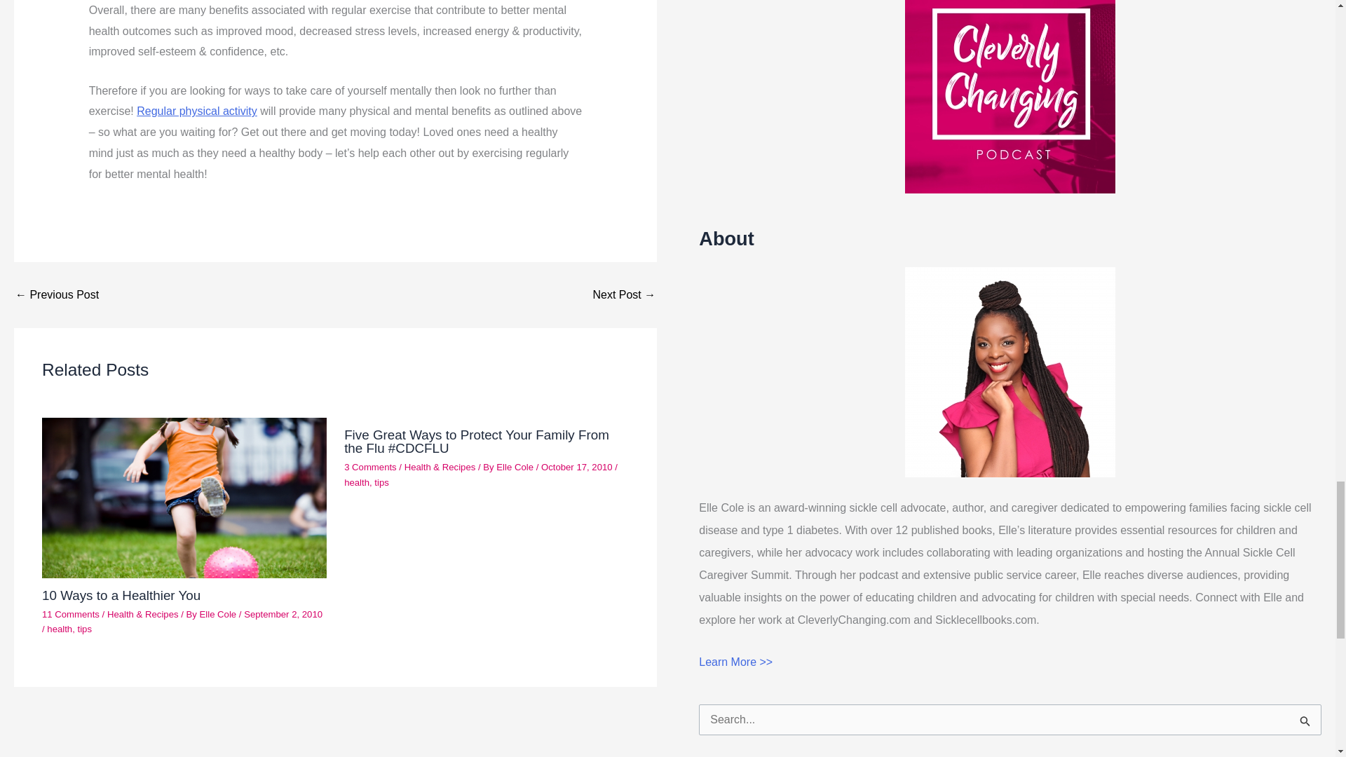 This screenshot has height=757, width=1346. What do you see at coordinates (219, 614) in the screenshot?
I see `View all posts by Elle Cole` at bounding box center [219, 614].